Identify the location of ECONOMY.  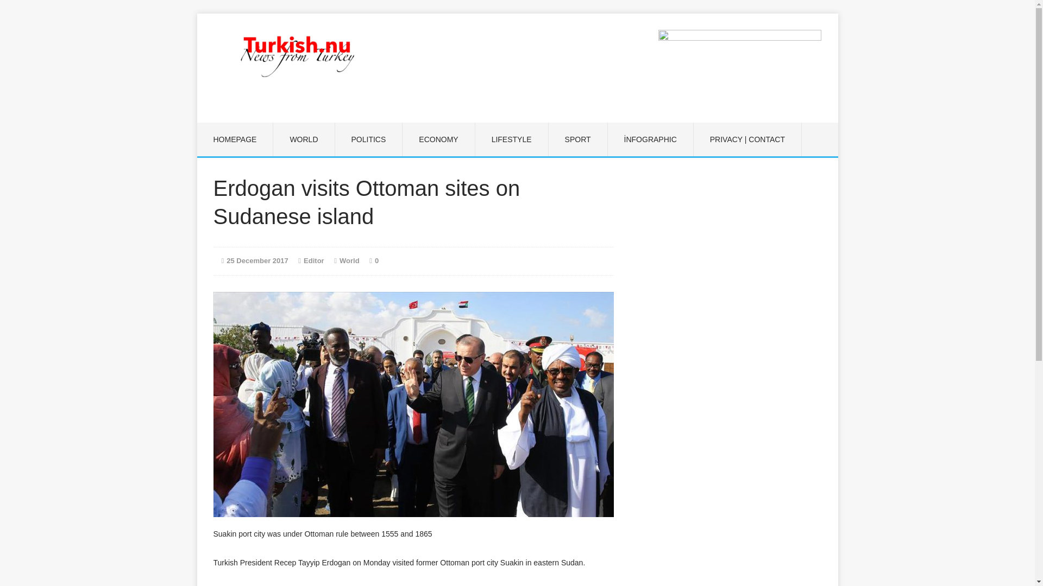
(438, 139).